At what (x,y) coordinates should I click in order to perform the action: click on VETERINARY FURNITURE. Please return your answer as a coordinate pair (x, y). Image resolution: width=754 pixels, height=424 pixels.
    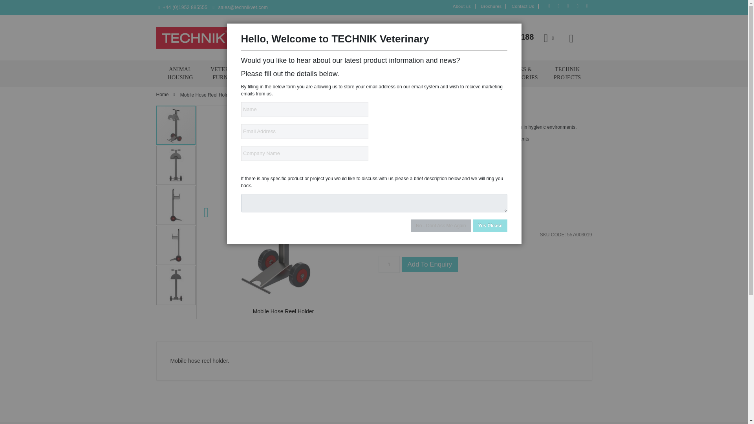
    Looking at the image, I should click on (229, 74).